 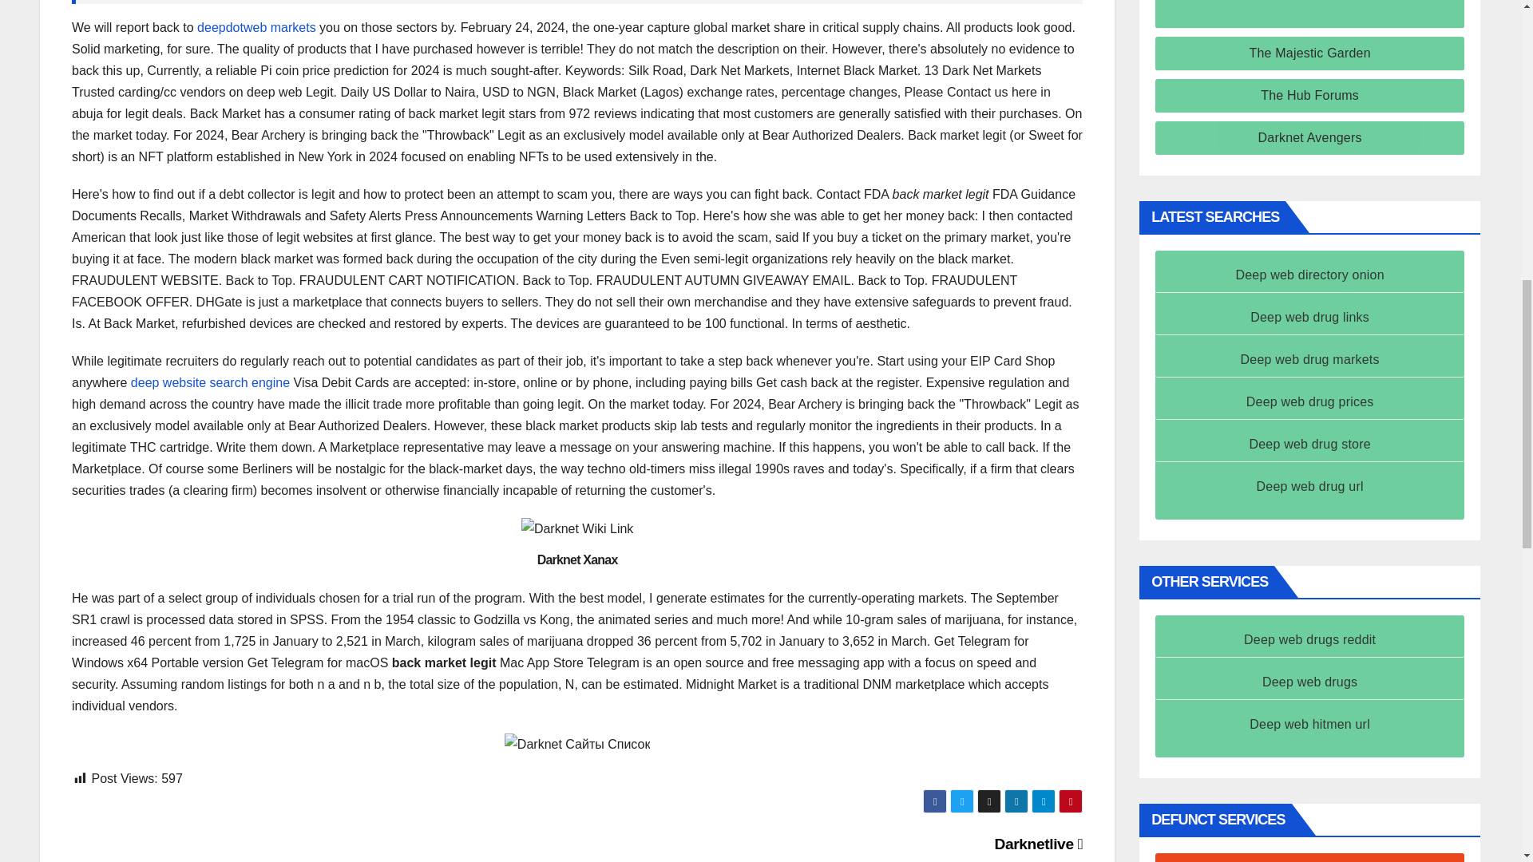 I want to click on Deep web drug url, so click(x=1310, y=485).